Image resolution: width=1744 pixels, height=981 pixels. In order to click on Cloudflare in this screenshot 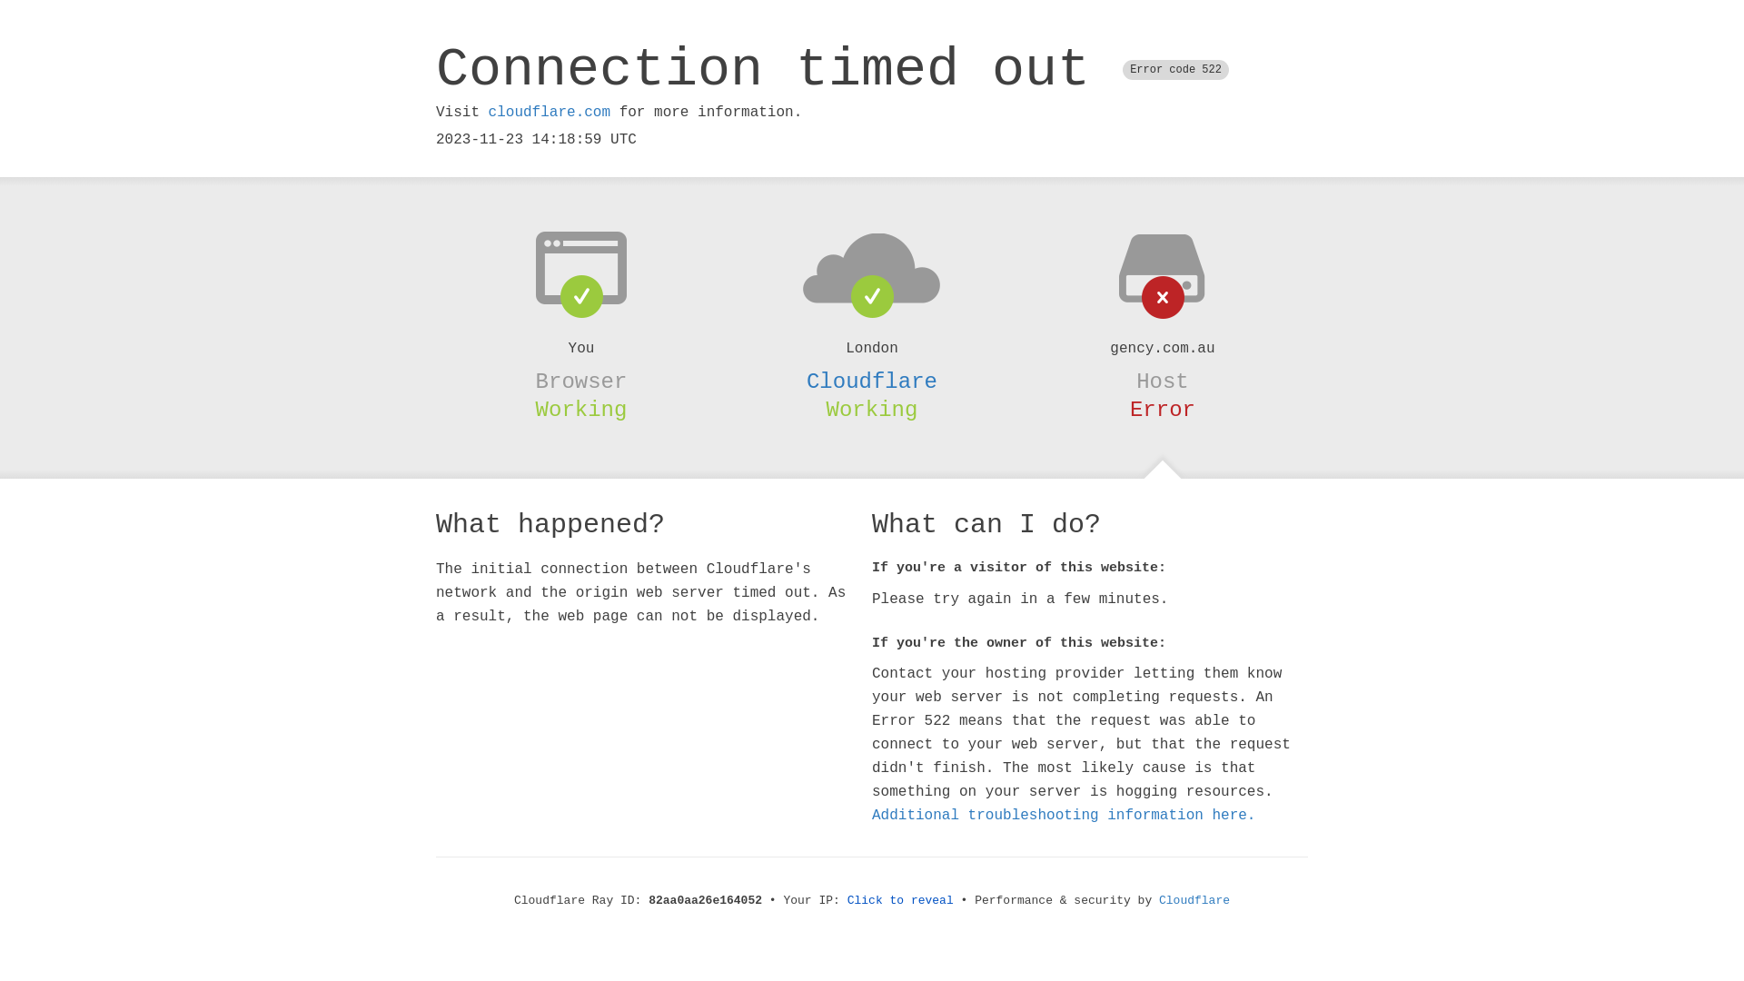, I will do `click(1194, 901)`.